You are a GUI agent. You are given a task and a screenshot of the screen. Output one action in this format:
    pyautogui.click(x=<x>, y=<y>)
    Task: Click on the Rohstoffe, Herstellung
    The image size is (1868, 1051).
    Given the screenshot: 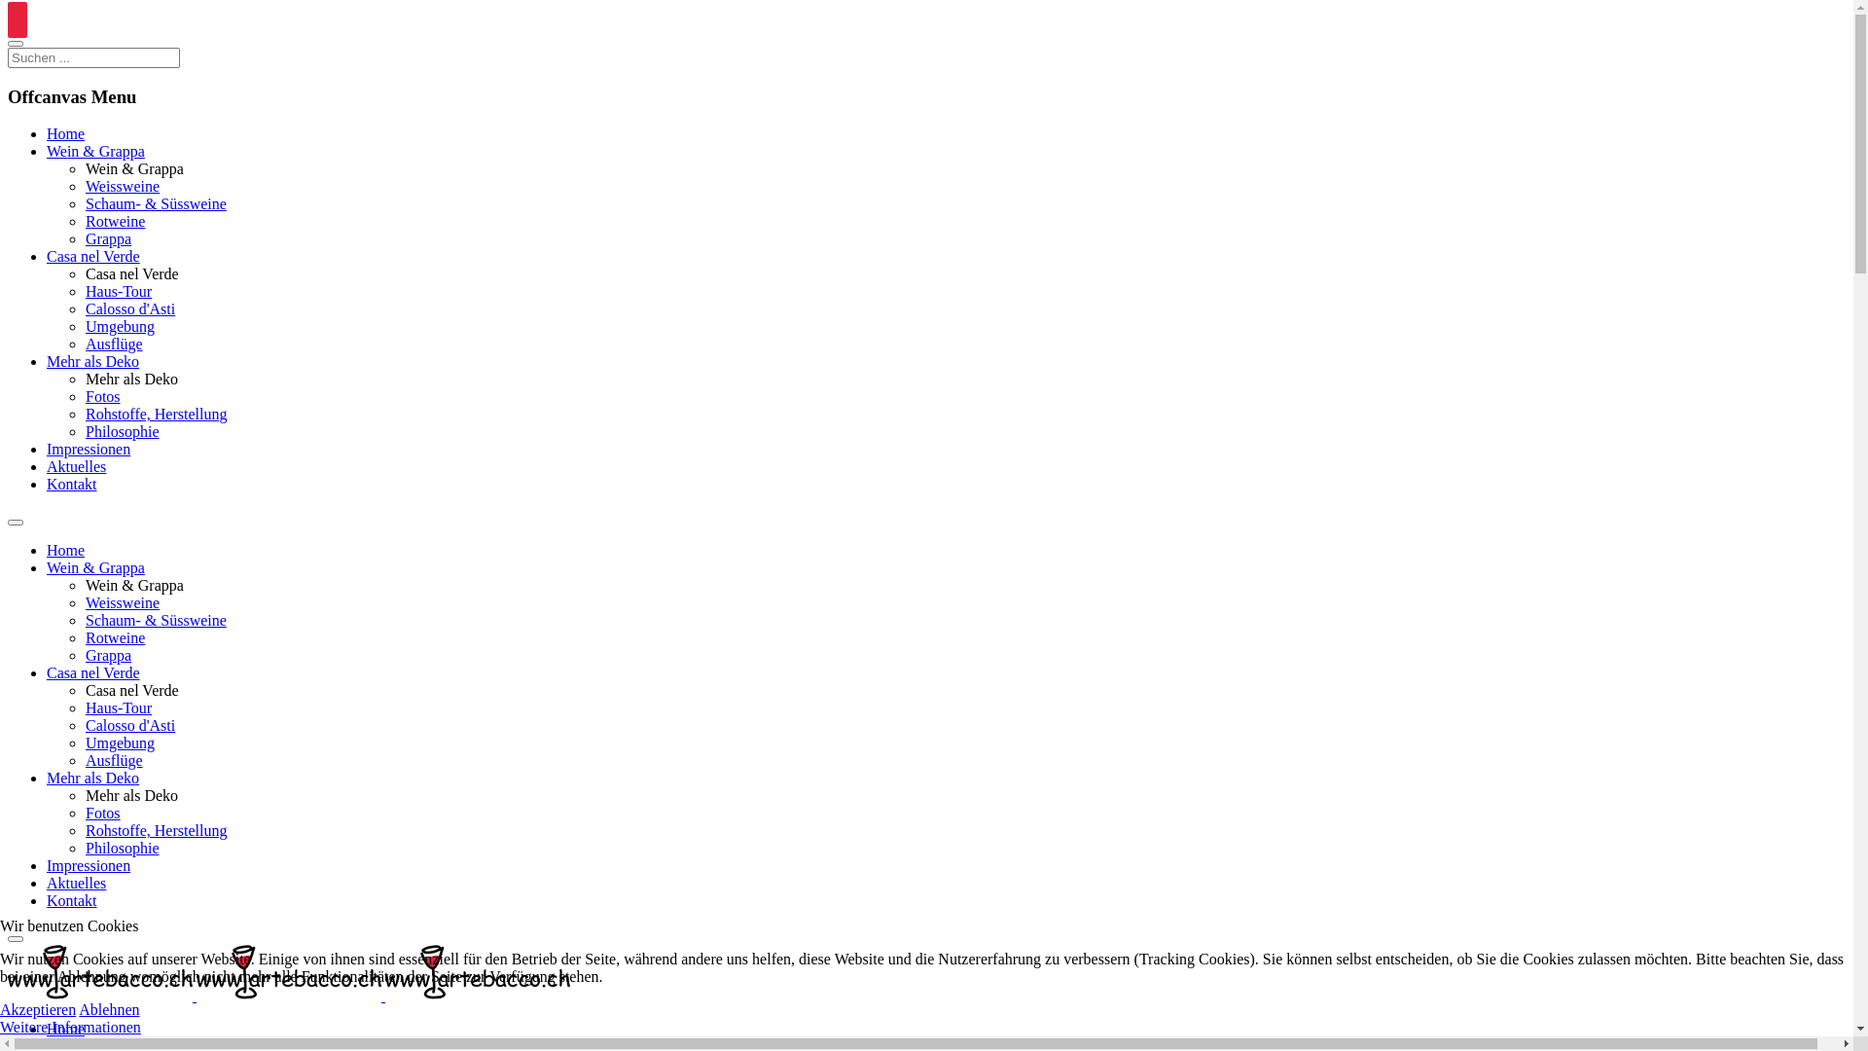 What is the action you would take?
    pyautogui.click(x=156, y=831)
    